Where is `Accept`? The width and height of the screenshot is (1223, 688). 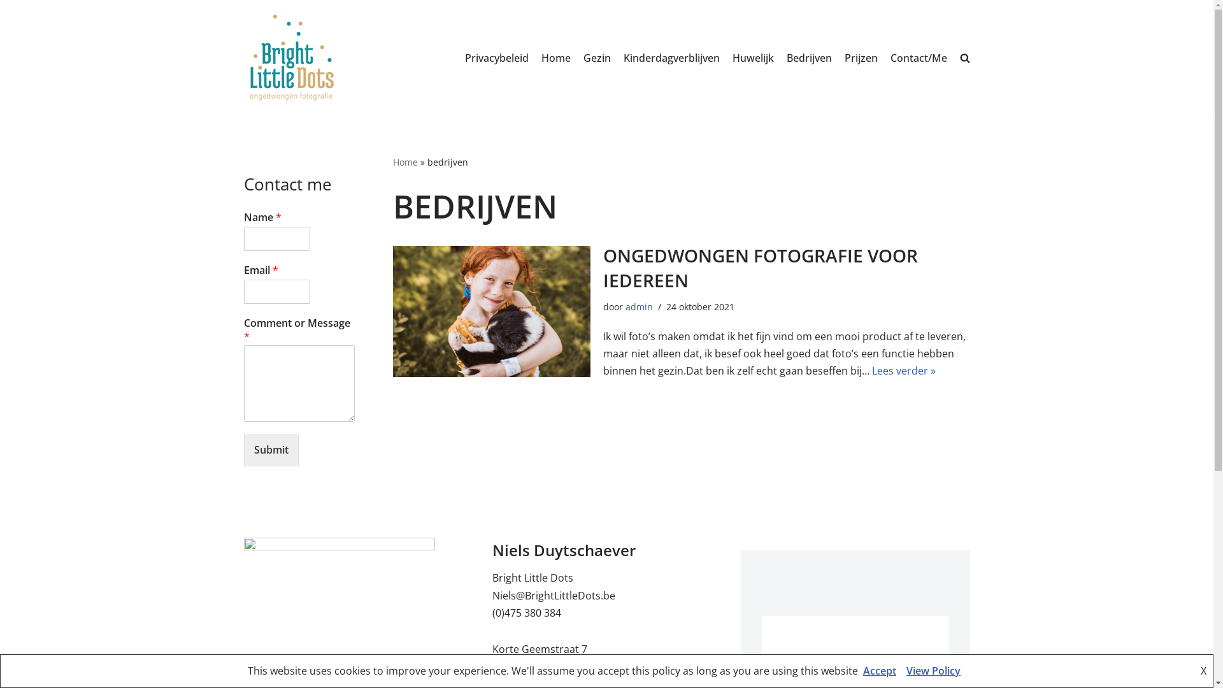
Accept is located at coordinates (880, 671).